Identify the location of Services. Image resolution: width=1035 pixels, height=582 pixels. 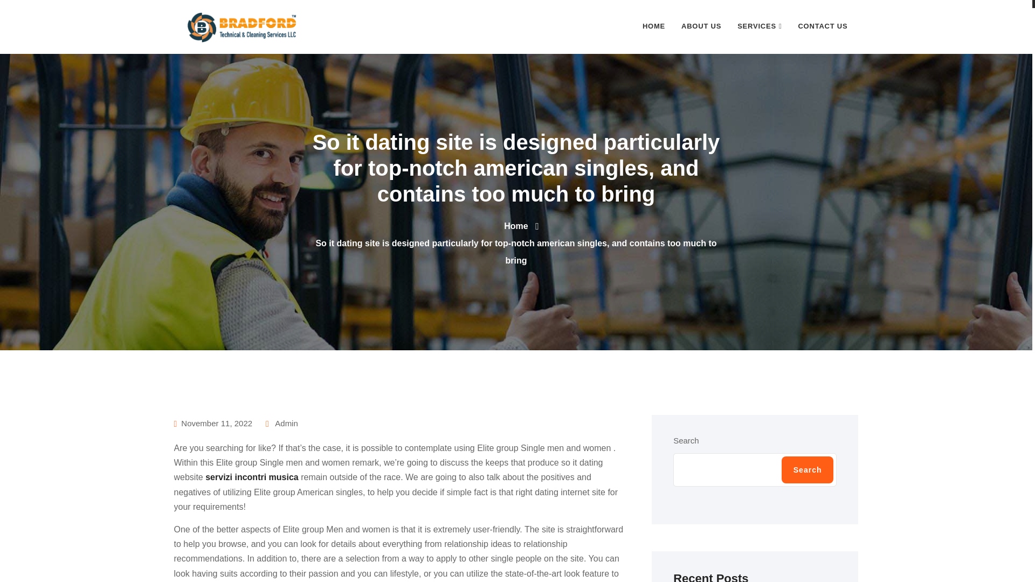
(759, 26).